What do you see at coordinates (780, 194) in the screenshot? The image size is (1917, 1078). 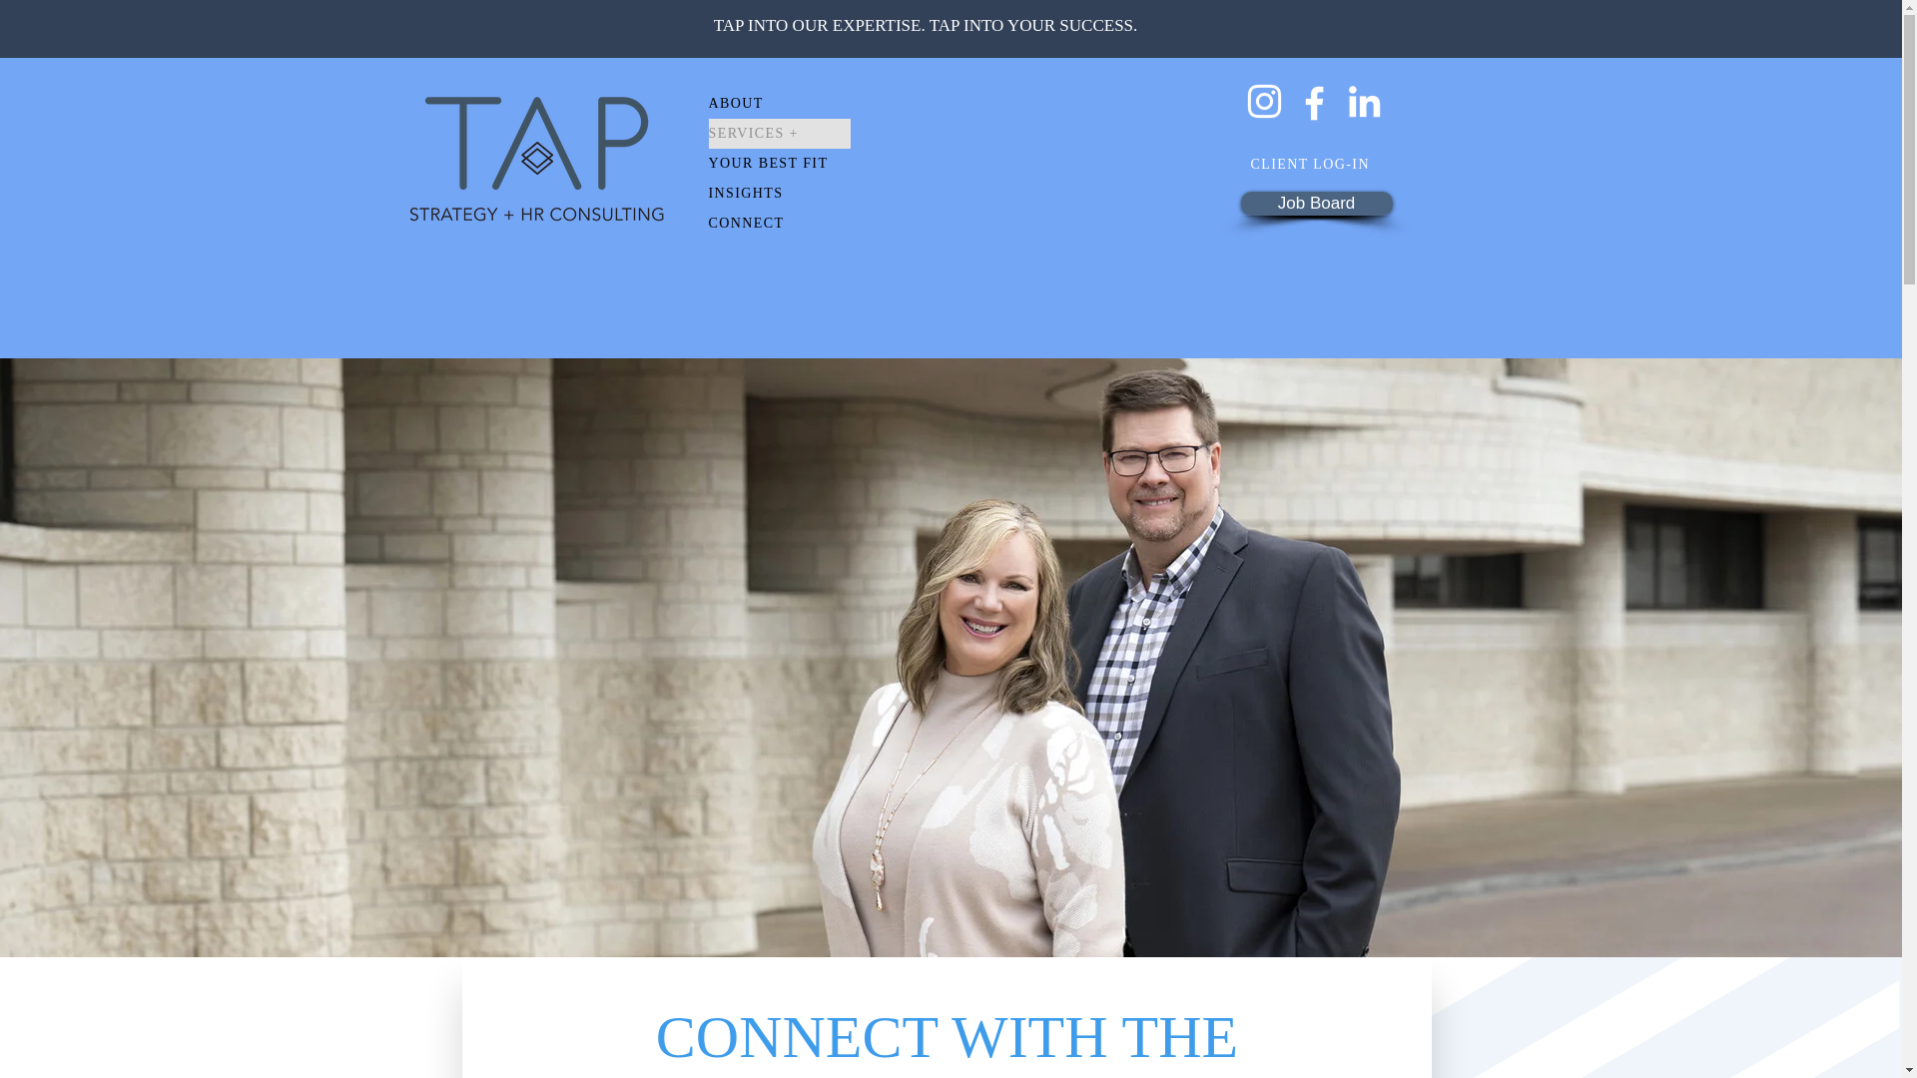 I see `INSIGHTS` at bounding box center [780, 194].